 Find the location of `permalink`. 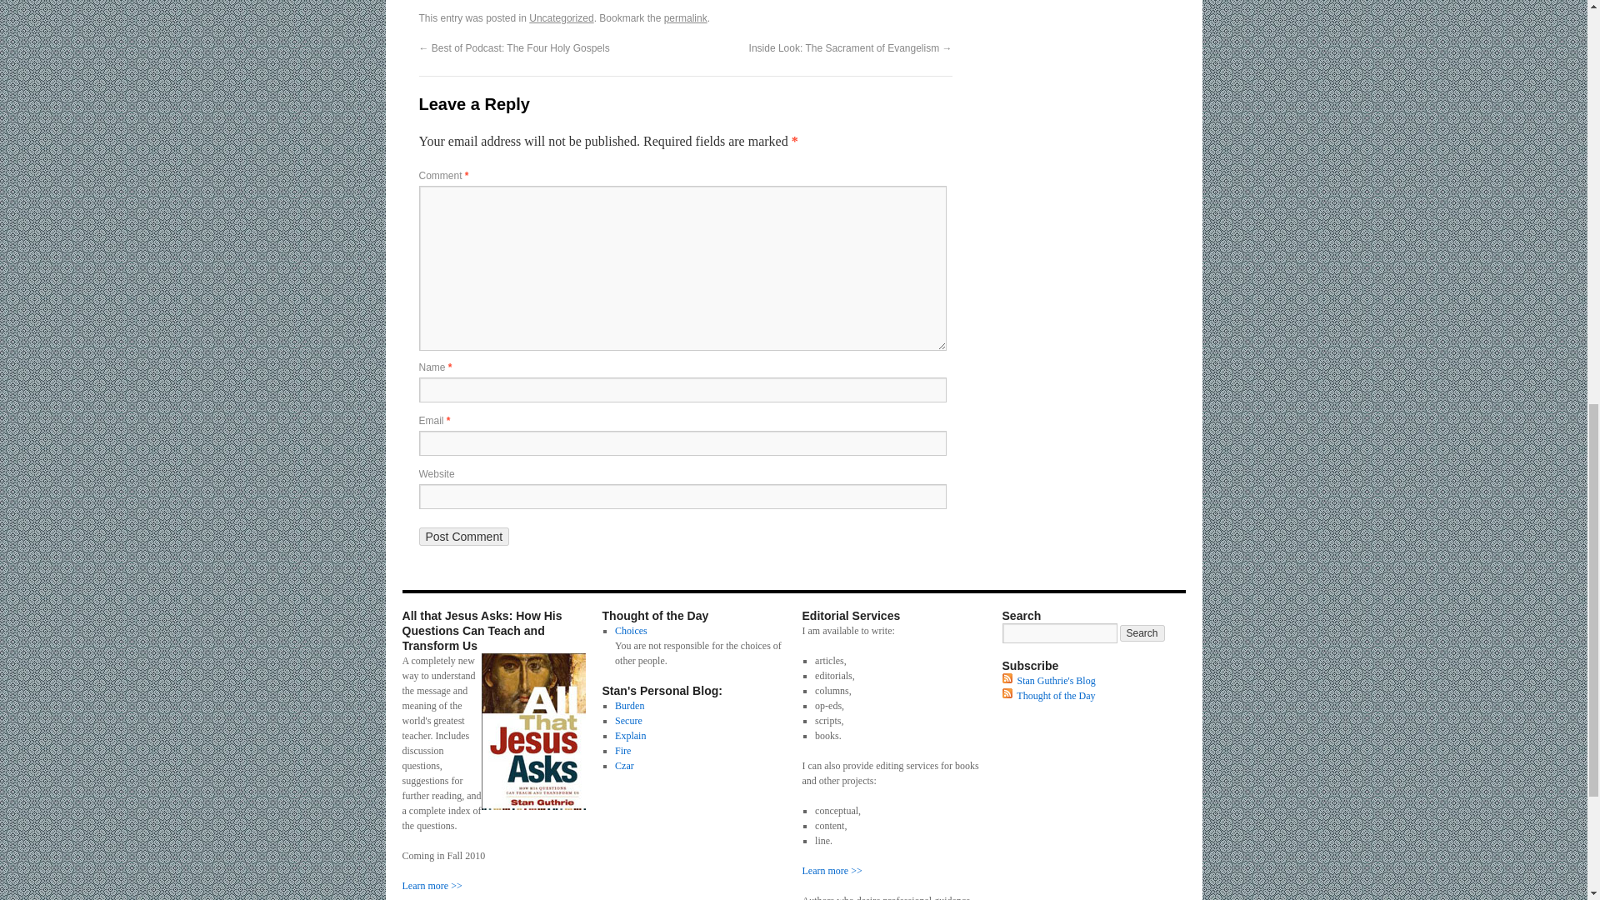

permalink is located at coordinates (685, 18).